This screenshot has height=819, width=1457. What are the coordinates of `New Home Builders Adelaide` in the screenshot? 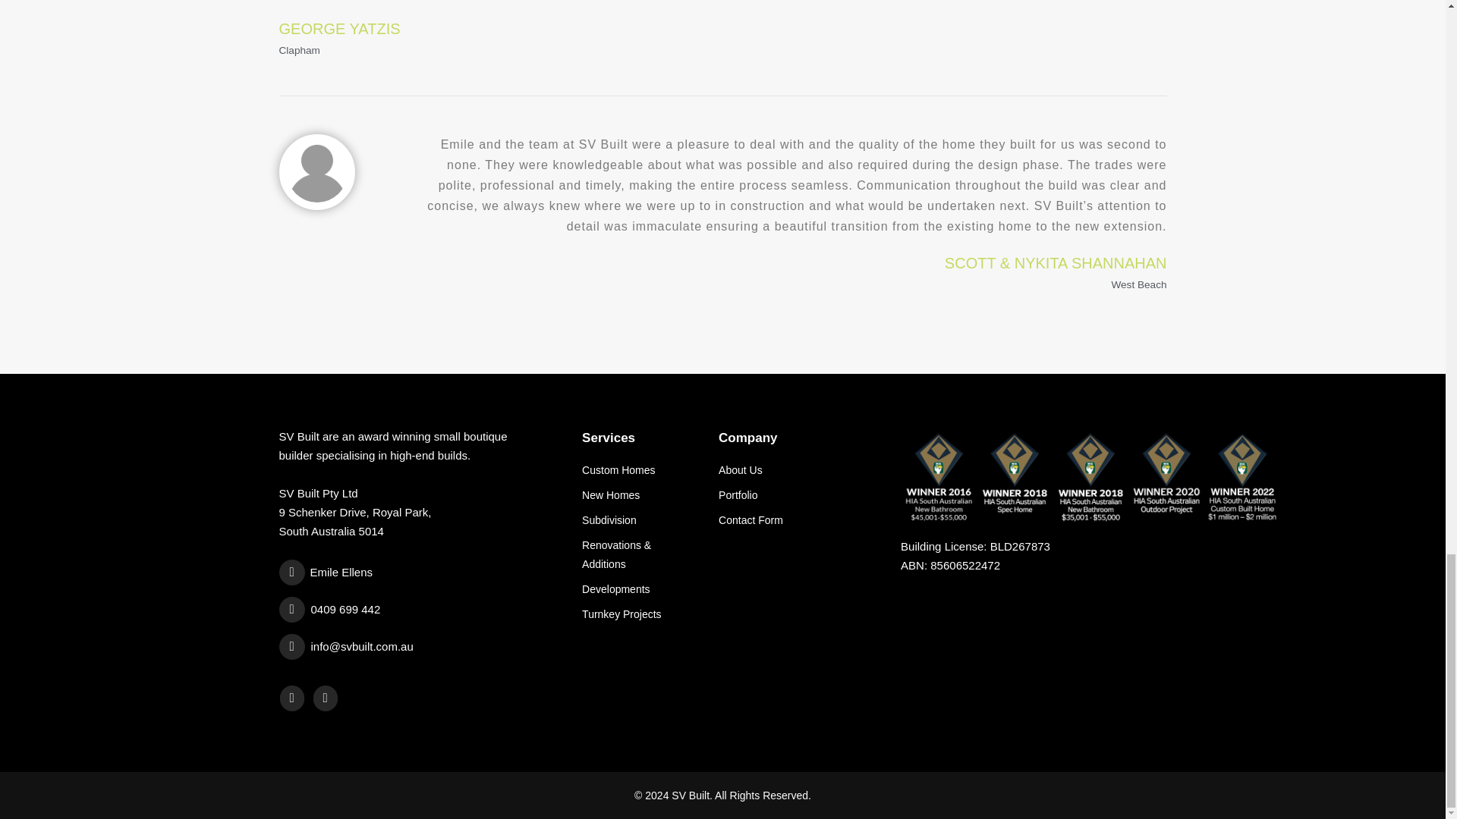 It's located at (639, 496).